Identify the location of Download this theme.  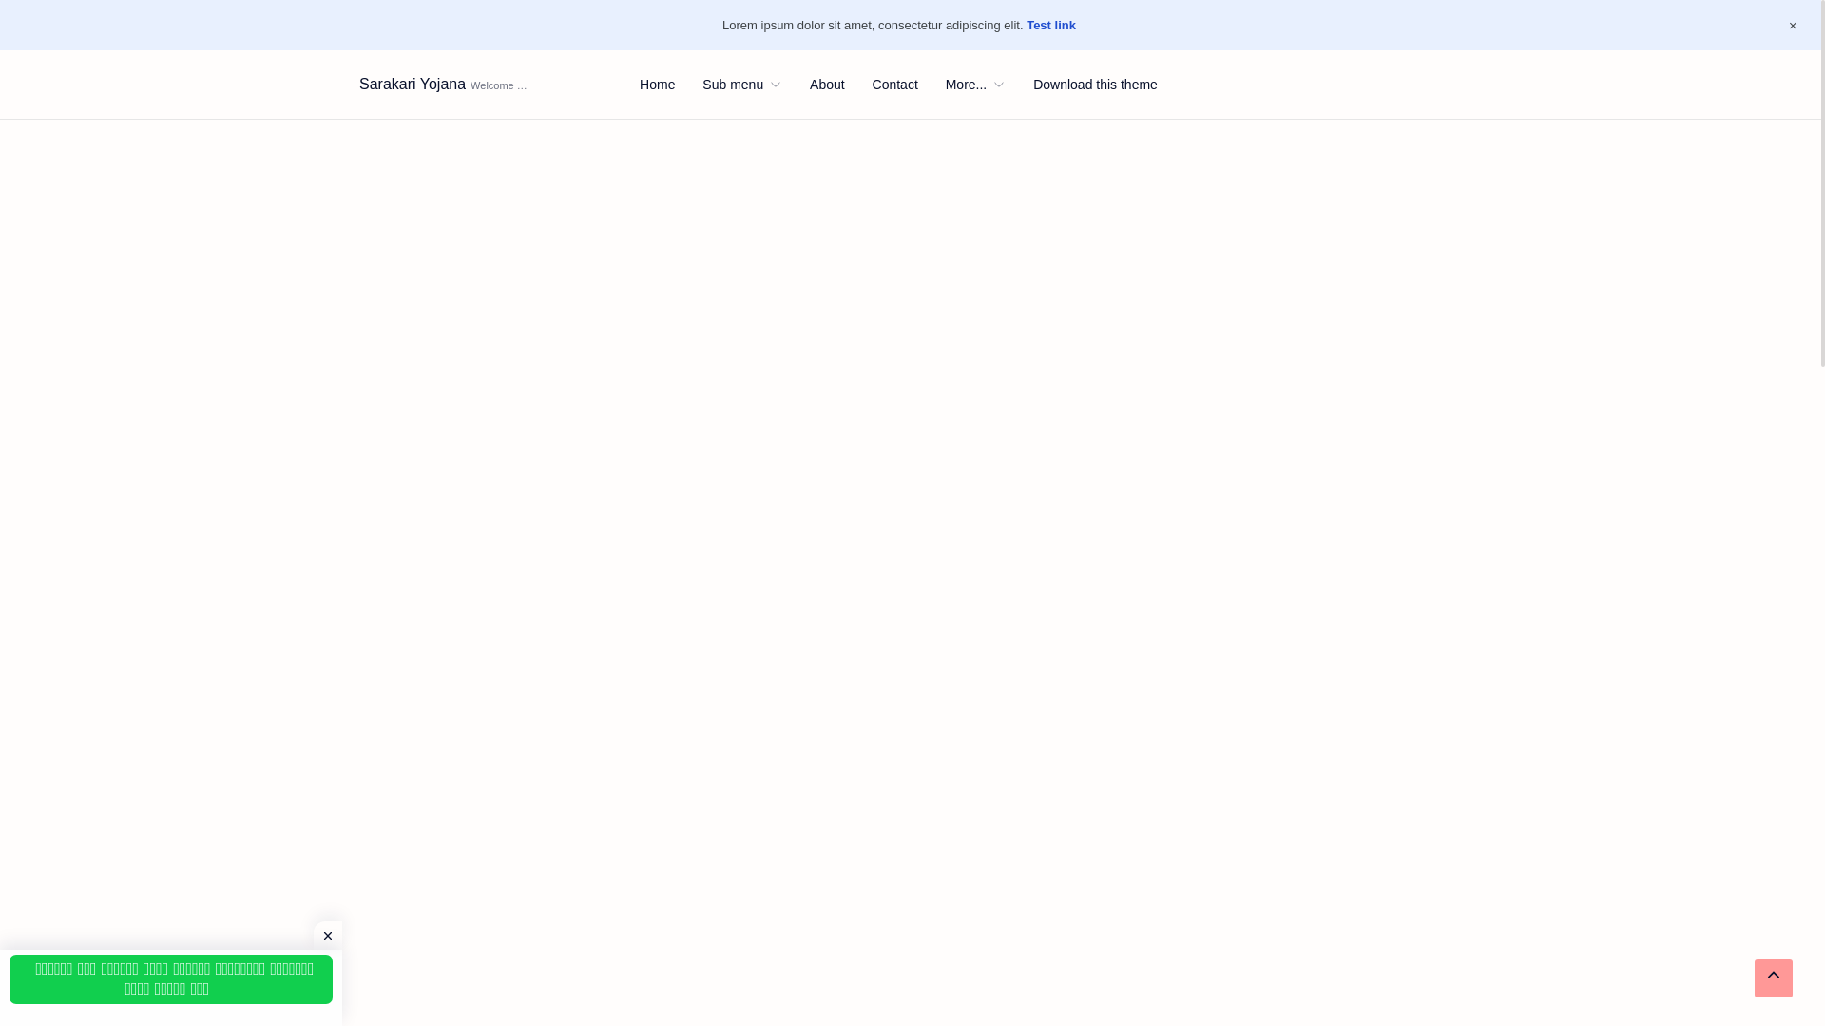
(1095, 85).